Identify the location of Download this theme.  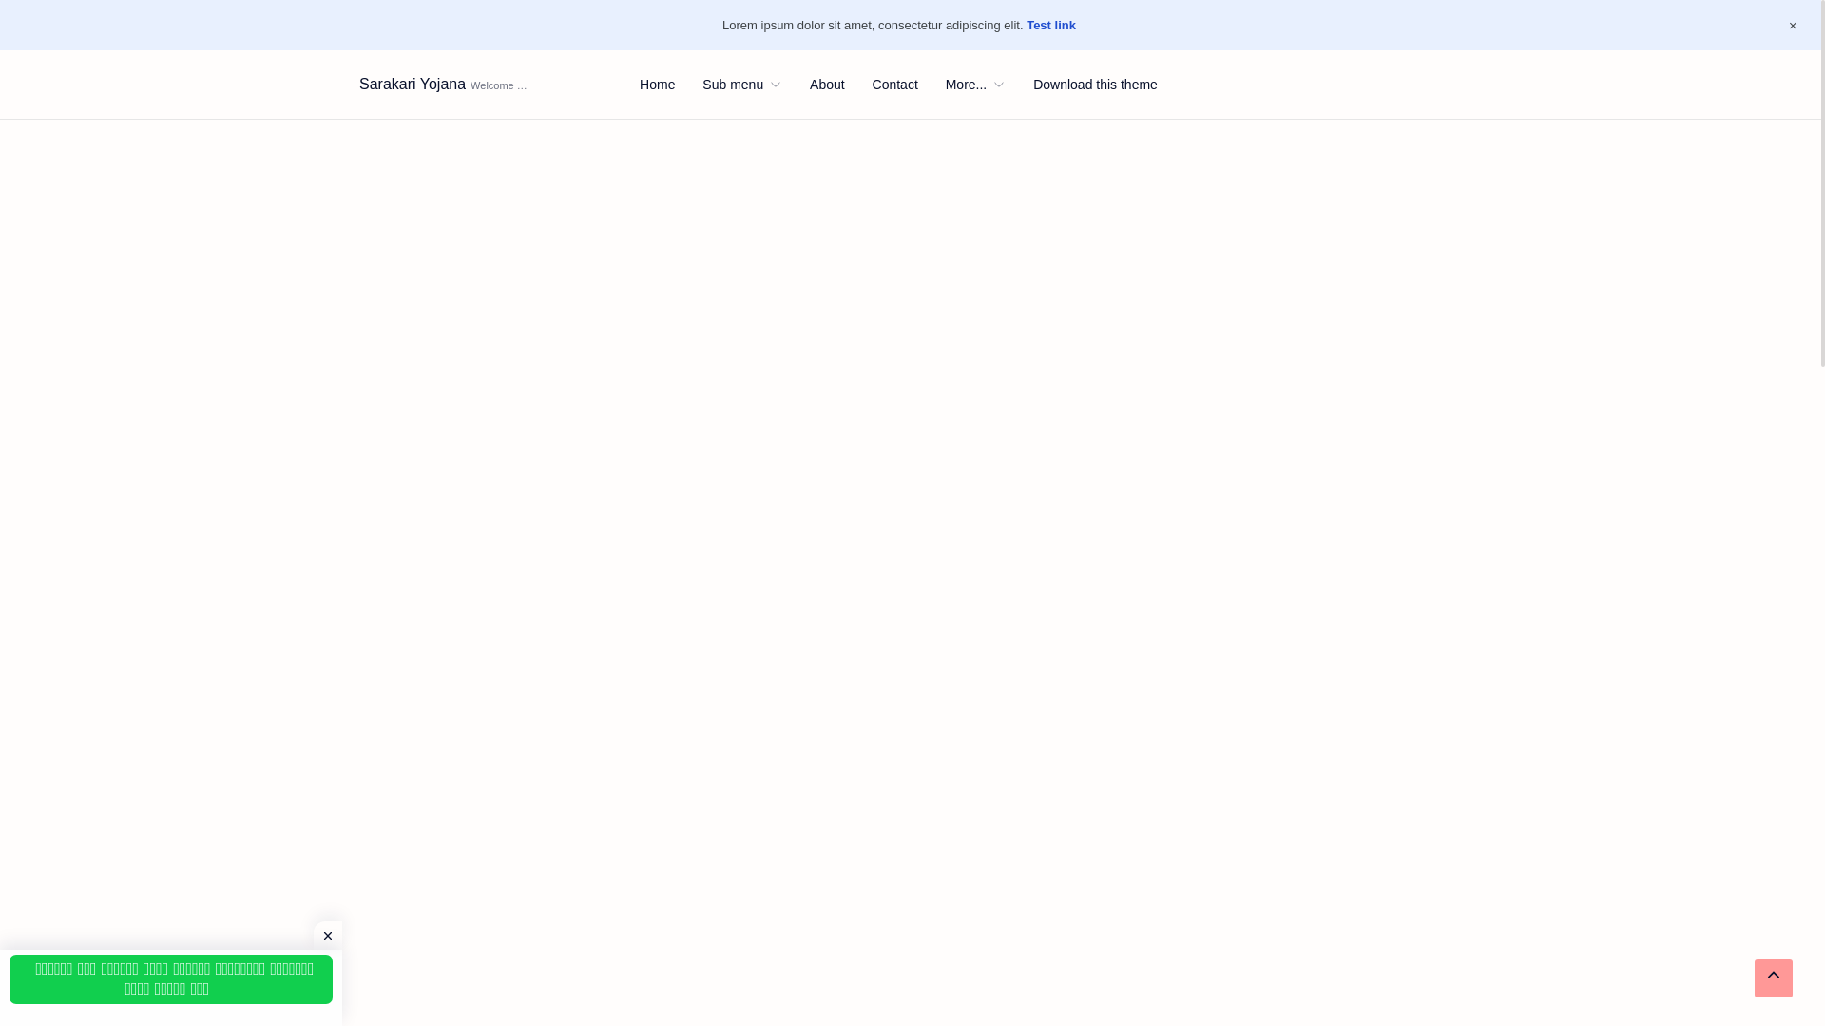
(1095, 85).